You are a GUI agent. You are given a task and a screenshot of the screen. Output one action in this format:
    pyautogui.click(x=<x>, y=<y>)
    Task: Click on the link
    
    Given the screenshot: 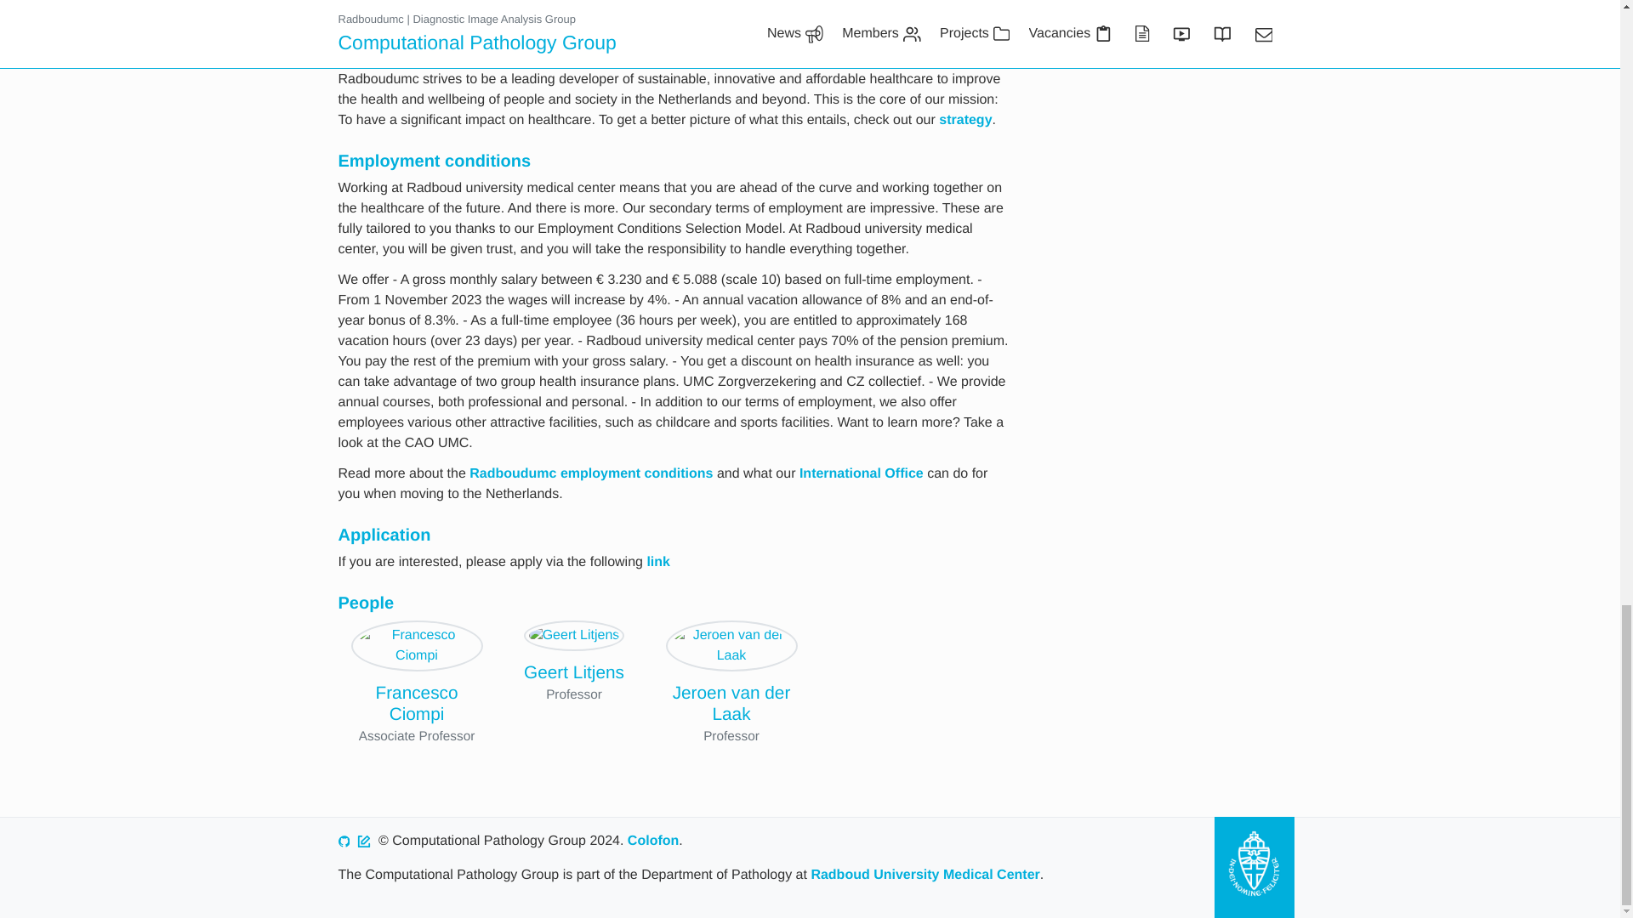 What is the action you would take?
    pyautogui.click(x=658, y=562)
    